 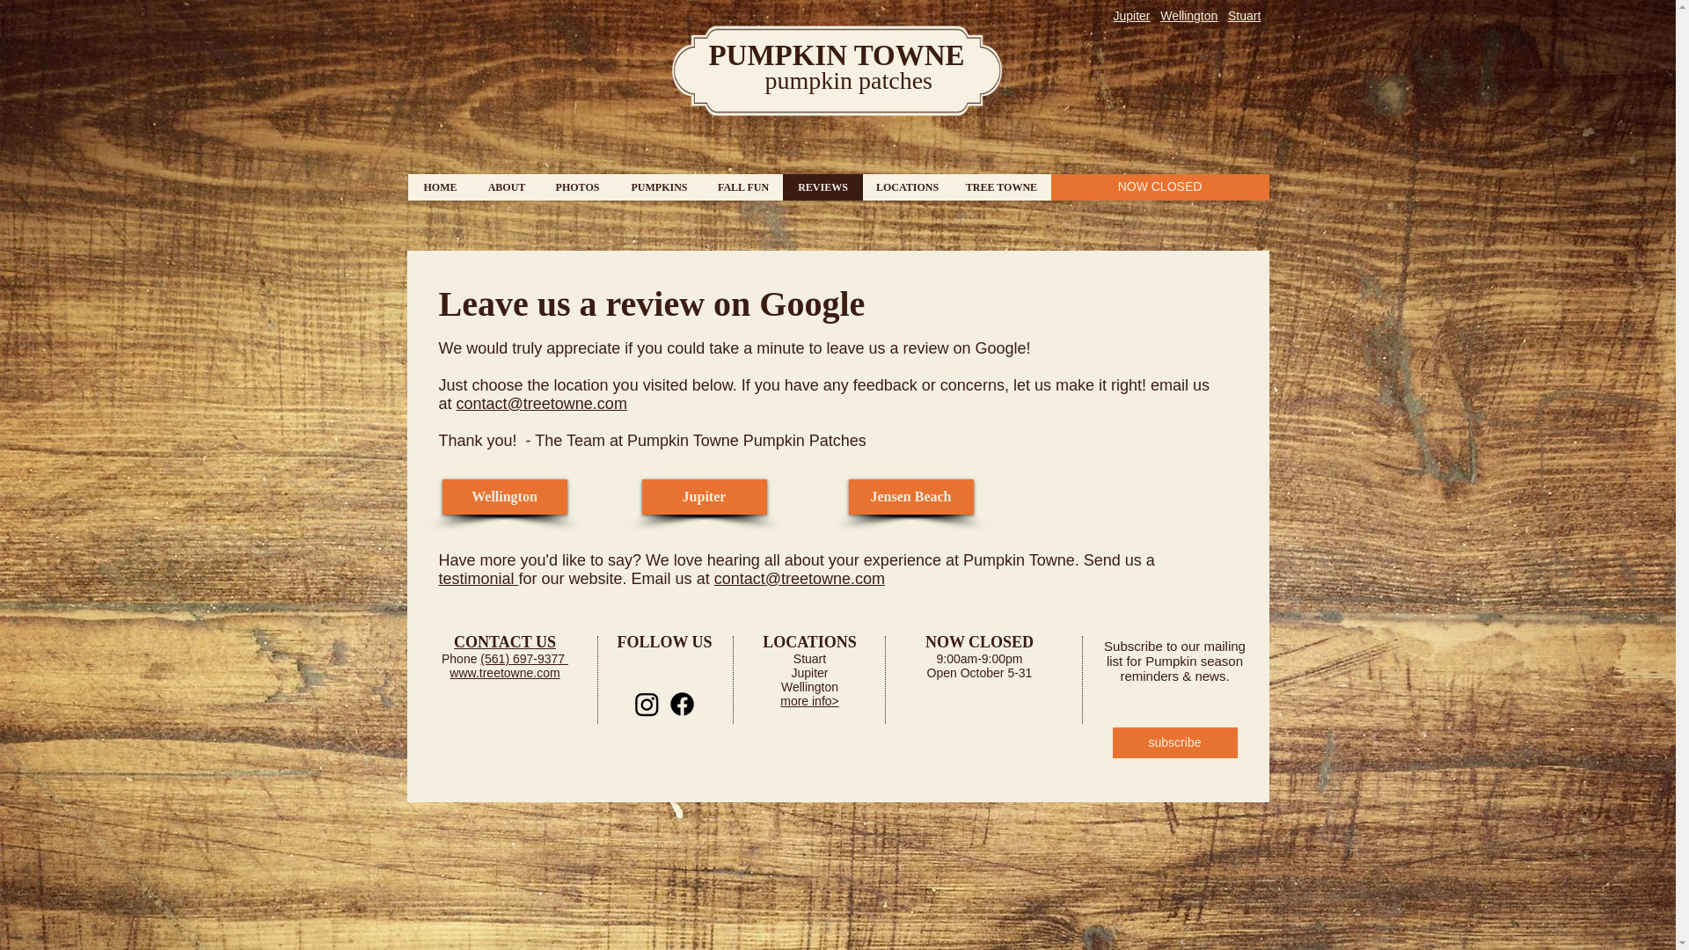 What do you see at coordinates (743, 186) in the screenshot?
I see `FALL FUN` at bounding box center [743, 186].